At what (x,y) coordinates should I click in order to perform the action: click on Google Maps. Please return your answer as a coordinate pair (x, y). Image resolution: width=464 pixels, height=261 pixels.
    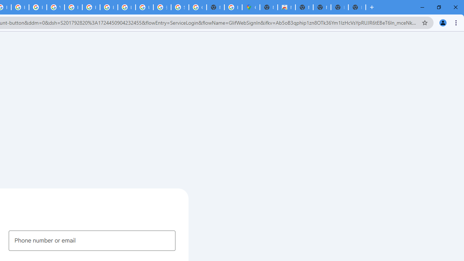
    Looking at the image, I should click on (251, 7).